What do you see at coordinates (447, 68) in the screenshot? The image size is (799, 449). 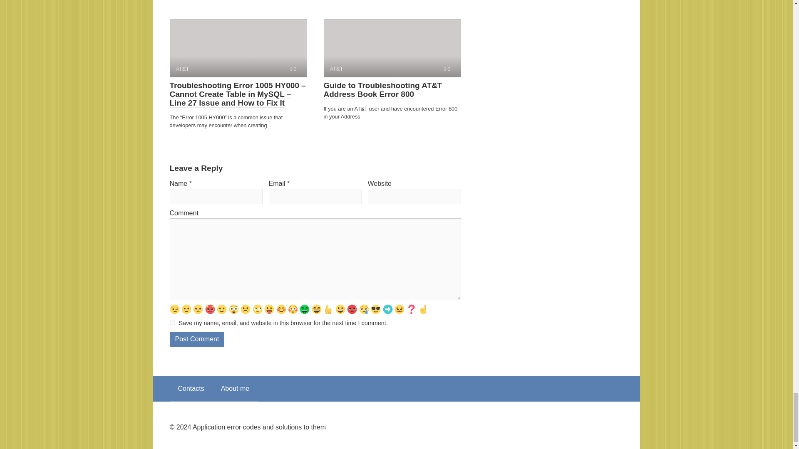 I see `Comments` at bounding box center [447, 68].